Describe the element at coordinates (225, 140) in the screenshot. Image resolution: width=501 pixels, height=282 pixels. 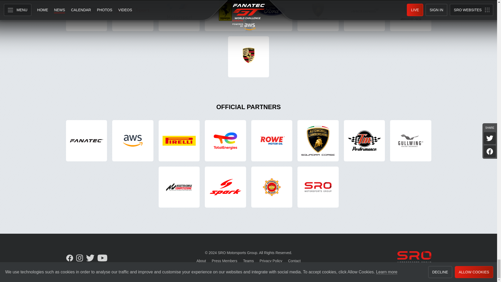
I see `TotalEnergies` at that location.